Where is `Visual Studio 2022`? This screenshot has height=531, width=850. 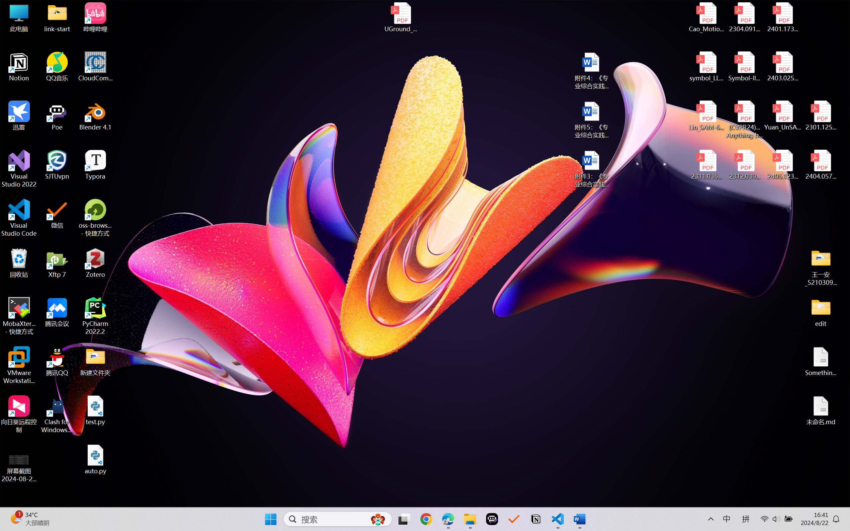
Visual Studio 2022 is located at coordinates (19, 169).